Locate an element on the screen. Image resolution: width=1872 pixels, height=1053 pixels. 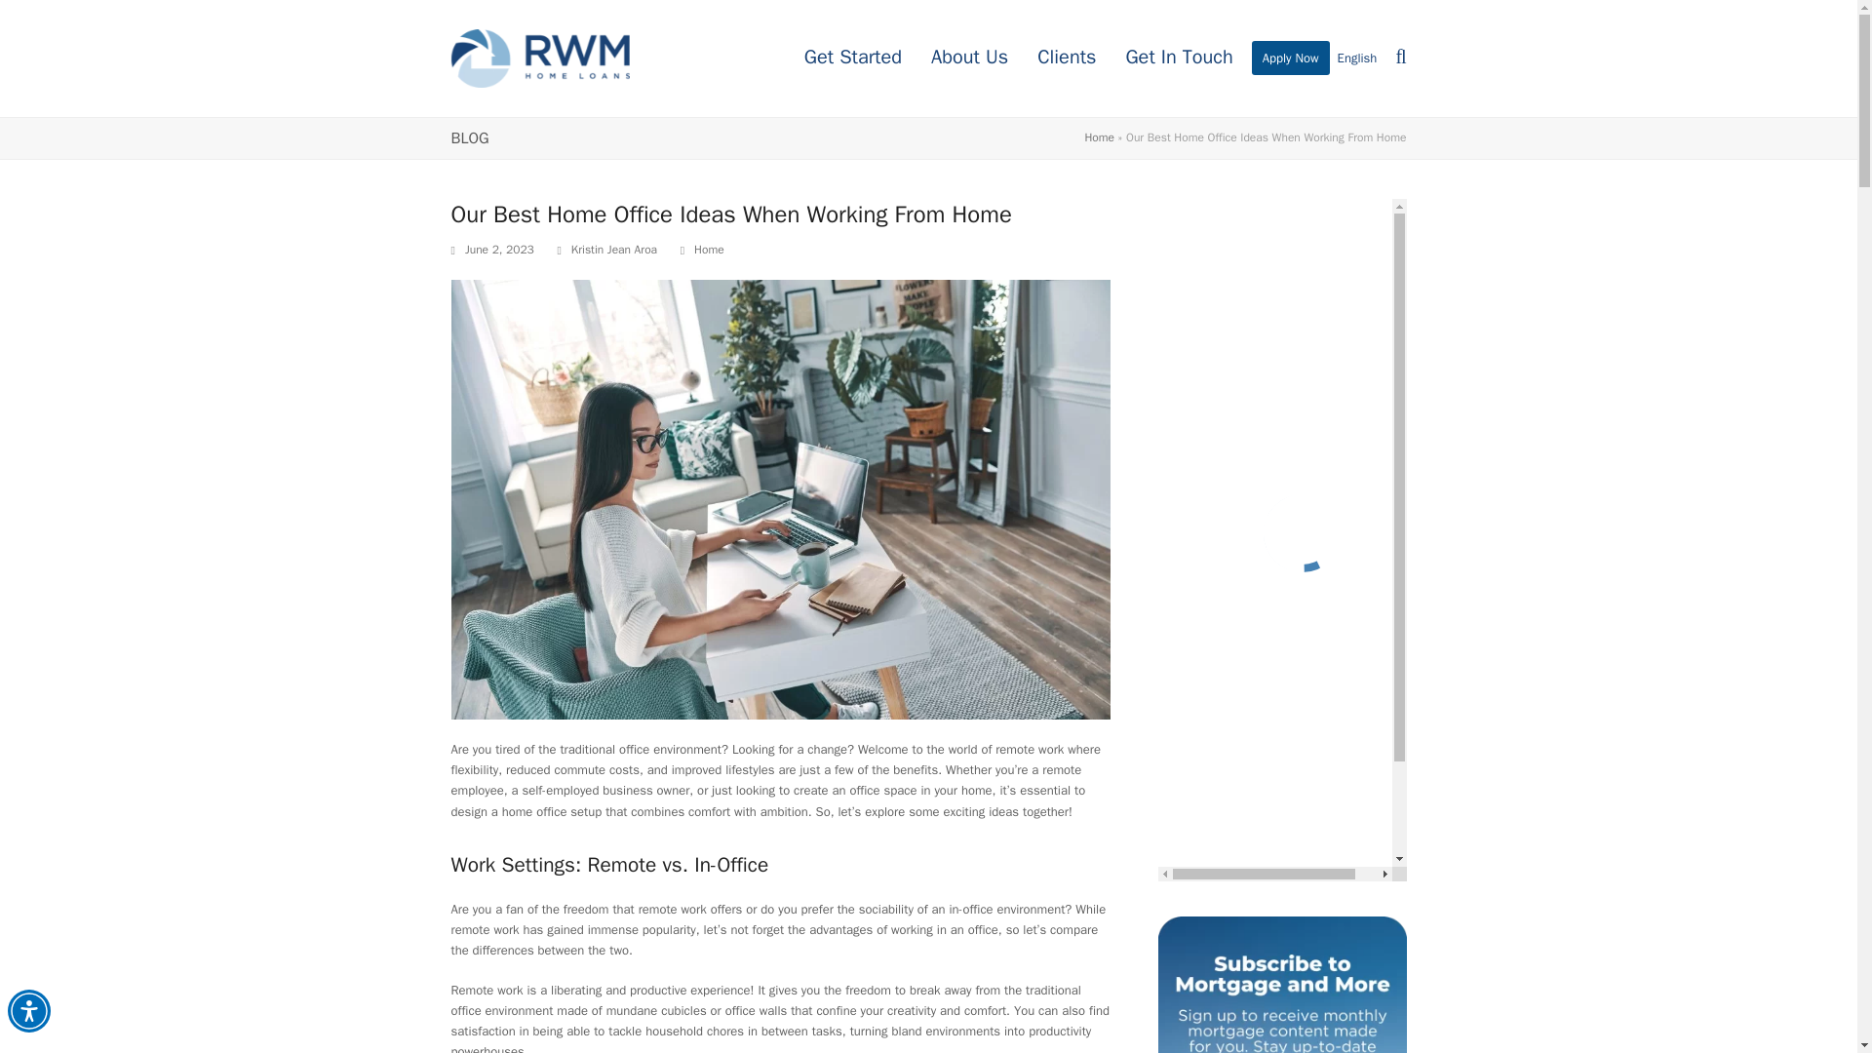
Clients is located at coordinates (1066, 58).